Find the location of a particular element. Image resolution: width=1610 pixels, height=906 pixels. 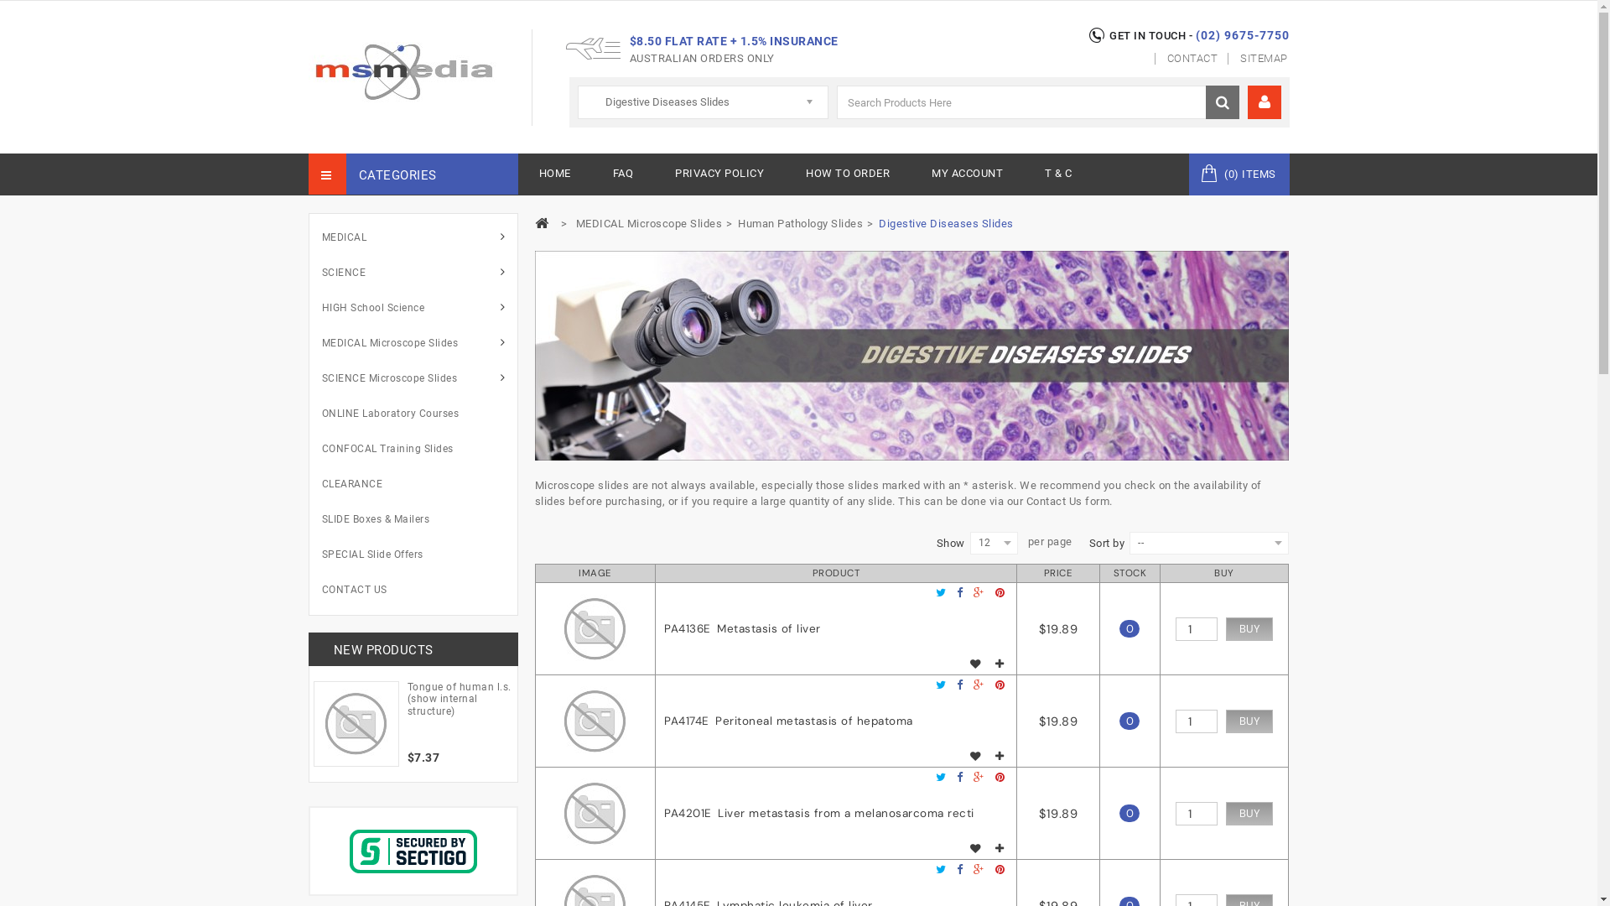

Add to Compare is located at coordinates (1000, 757).